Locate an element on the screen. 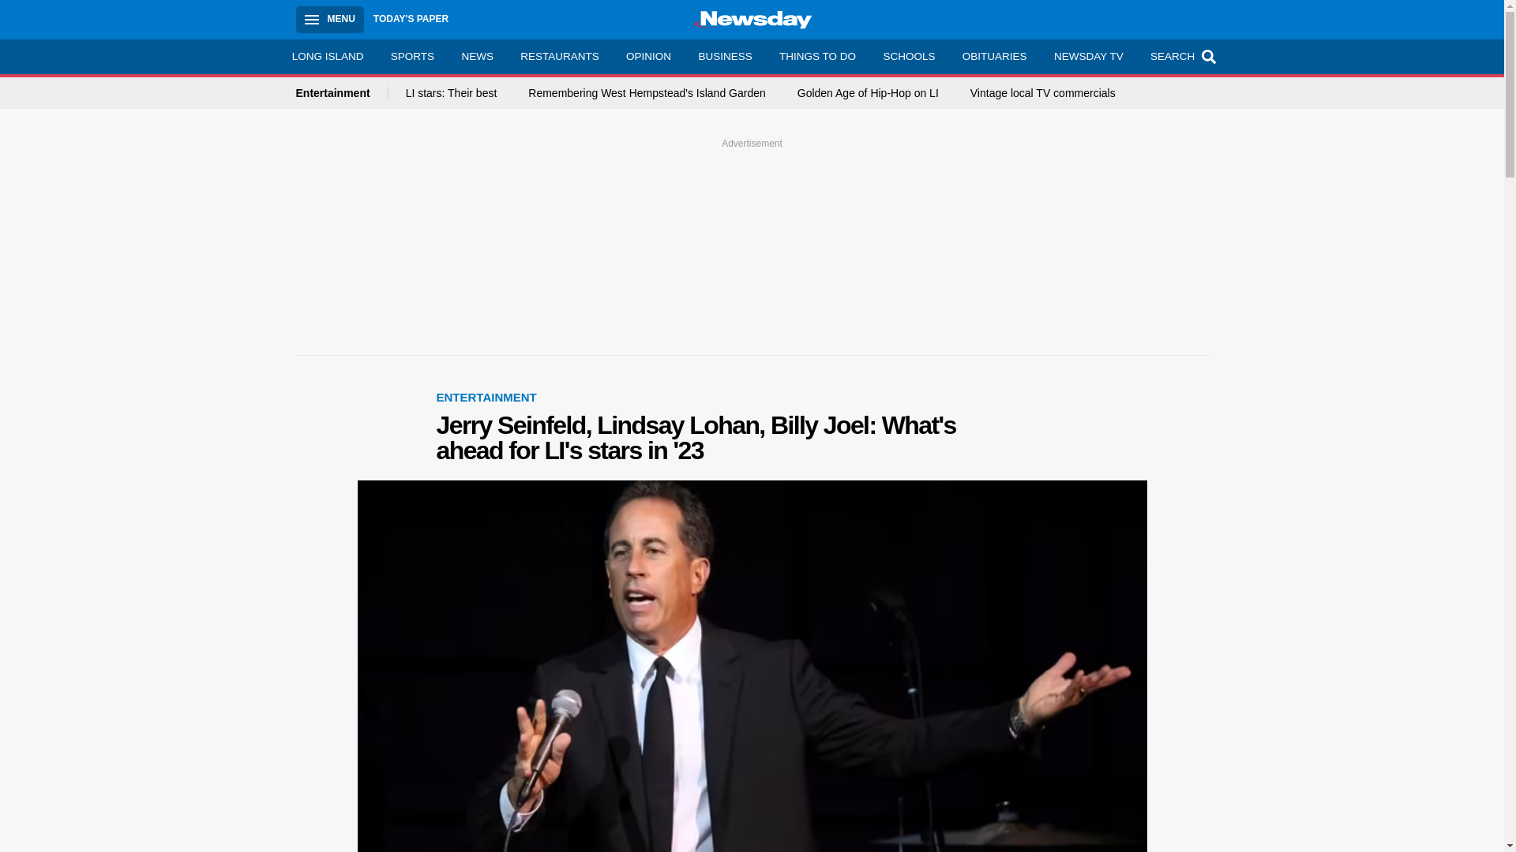 This screenshot has width=1516, height=852. Golden Age of Hip-Hop on LI is located at coordinates (867, 93).